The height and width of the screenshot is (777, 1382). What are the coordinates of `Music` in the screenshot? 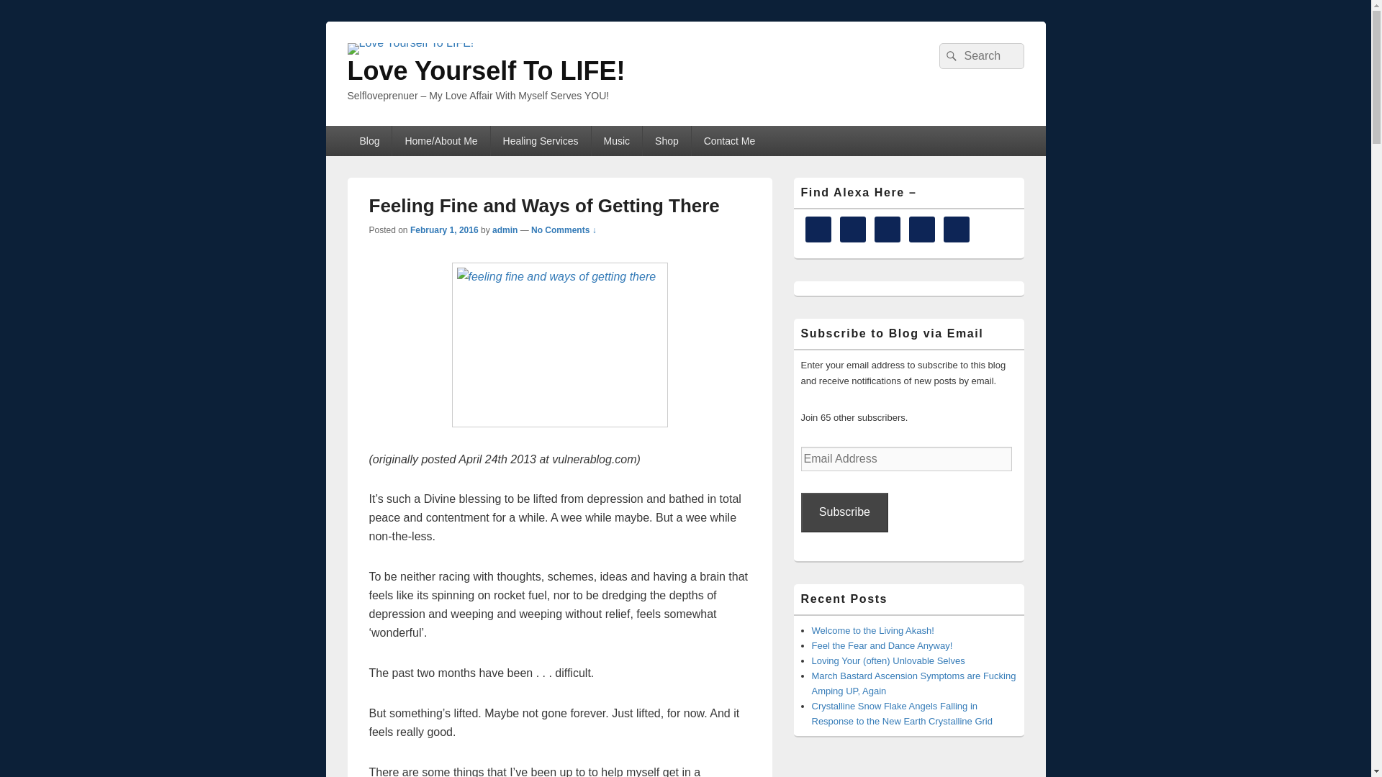 It's located at (616, 141).